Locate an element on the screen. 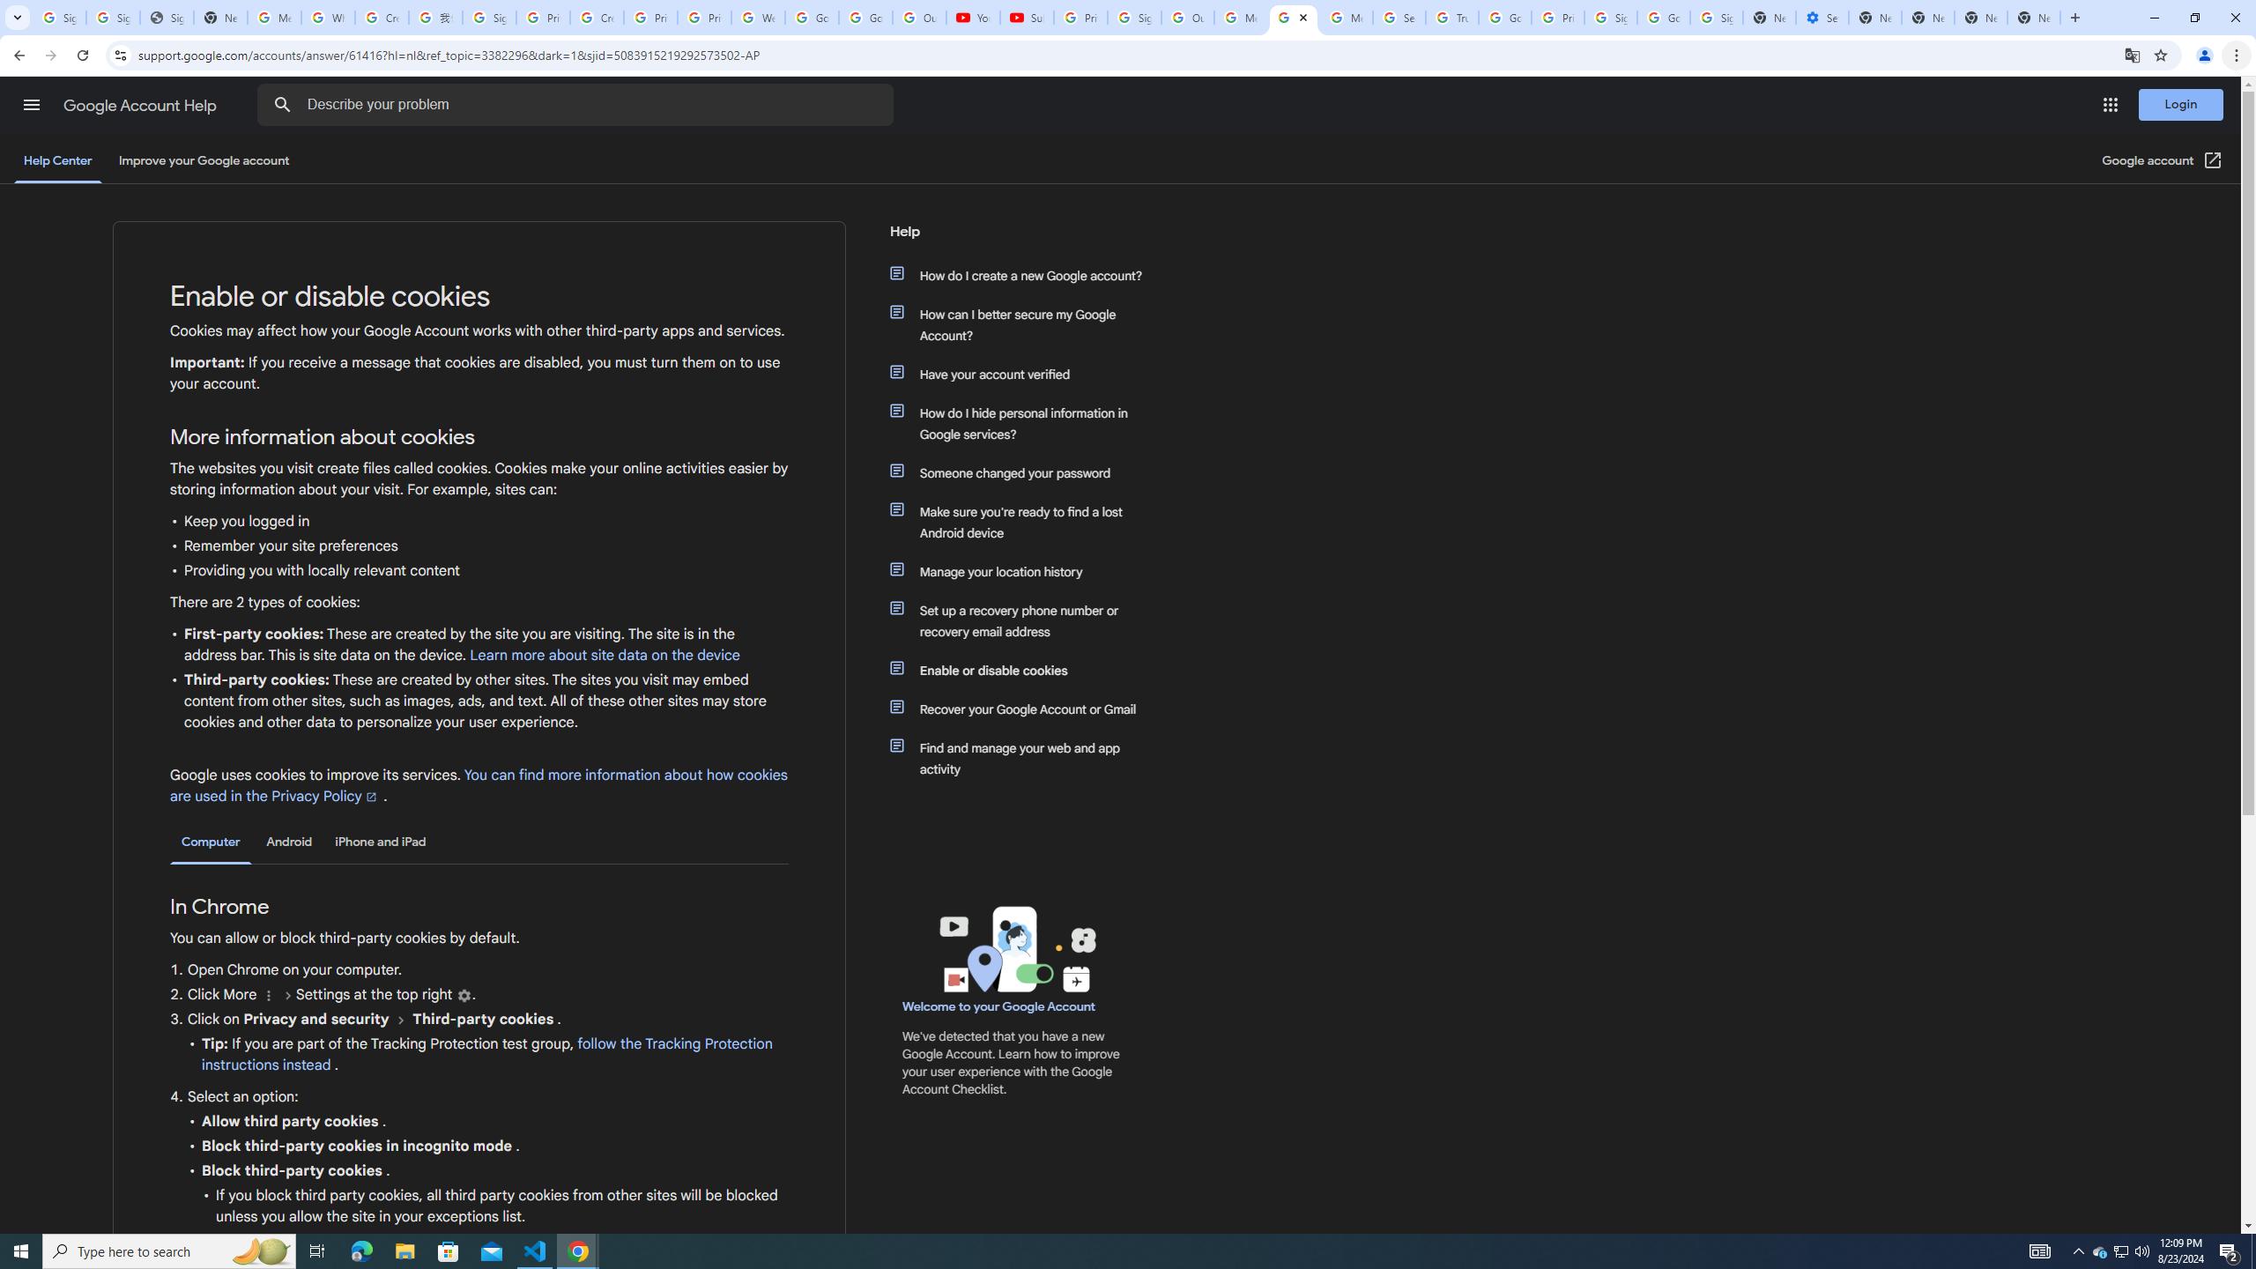 This screenshot has height=1269, width=2256. iPhone and iPad is located at coordinates (380, 842).